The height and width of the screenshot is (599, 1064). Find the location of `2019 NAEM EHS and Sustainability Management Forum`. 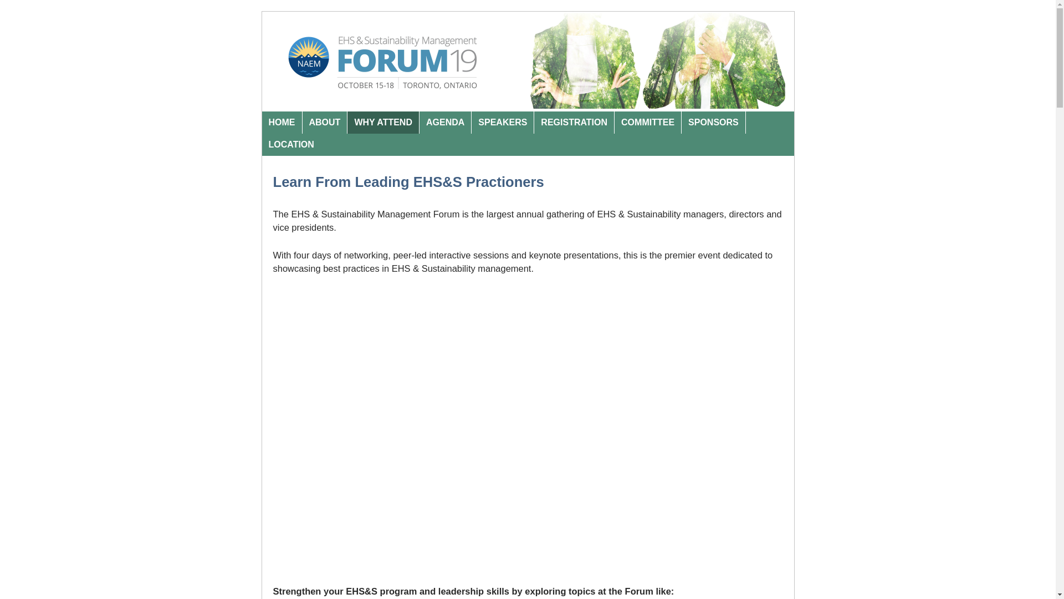

2019 NAEM EHS and Sustainability Management Forum is located at coordinates (528, 105).